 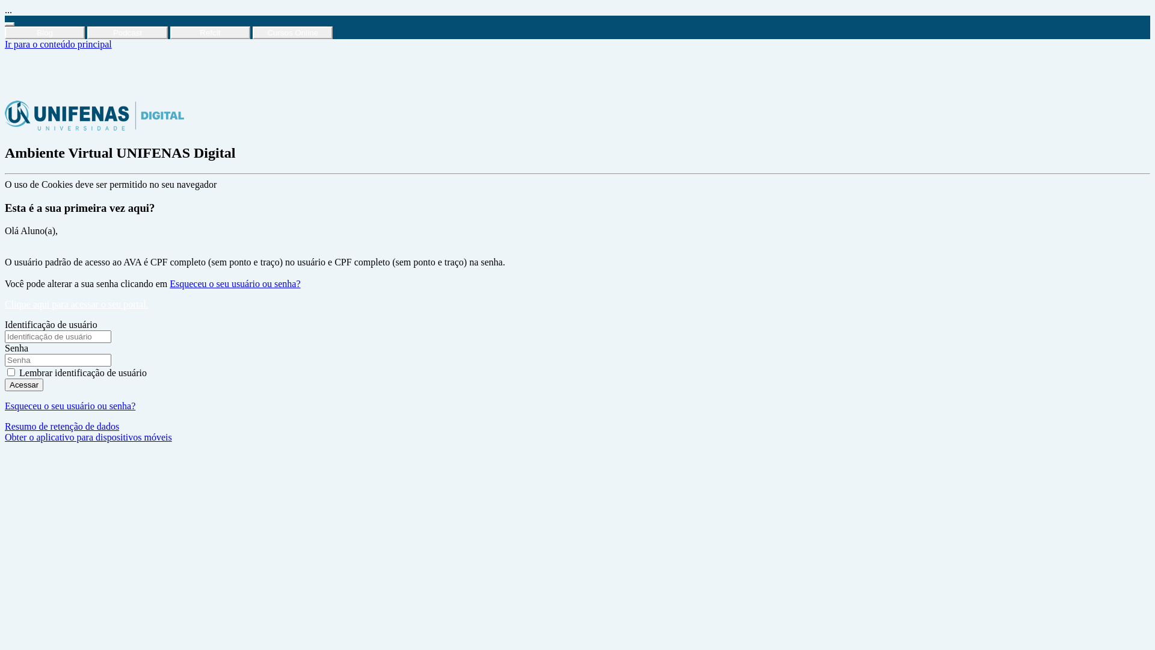 What do you see at coordinates (211, 32) in the screenshot?
I see `Refcit` at bounding box center [211, 32].